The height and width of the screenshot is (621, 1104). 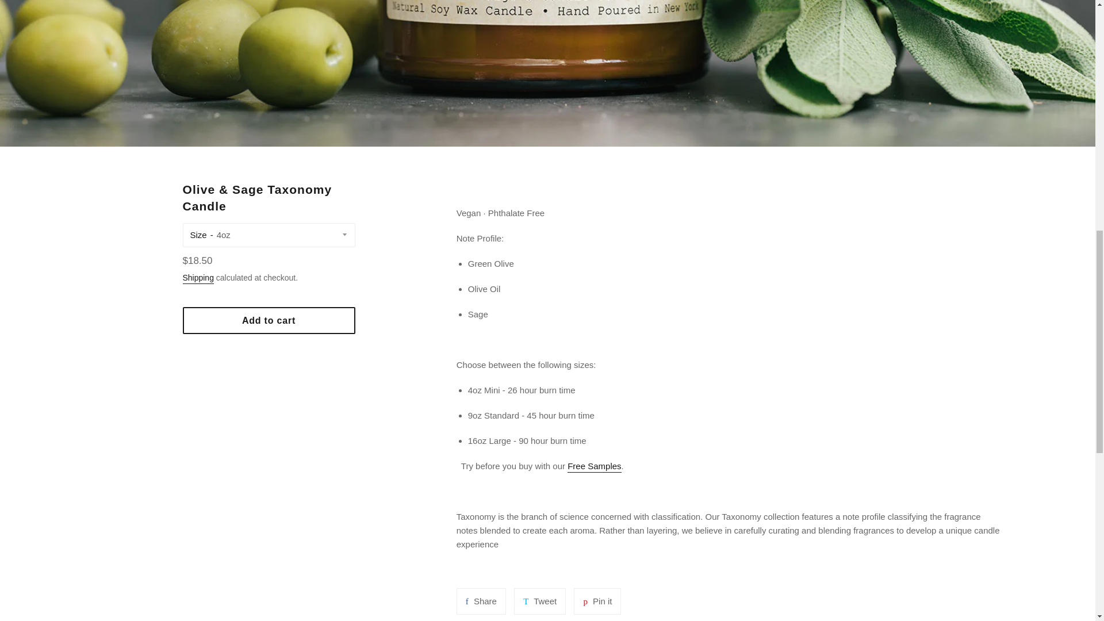 What do you see at coordinates (269, 320) in the screenshot?
I see `Add to cart` at bounding box center [269, 320].